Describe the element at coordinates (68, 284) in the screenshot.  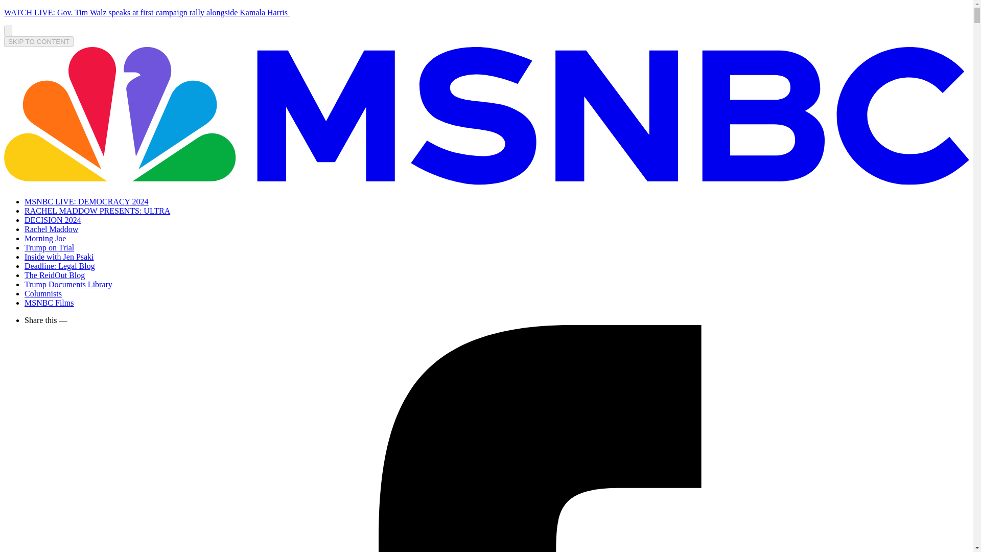
I see `Trump Documents Library` at that location.